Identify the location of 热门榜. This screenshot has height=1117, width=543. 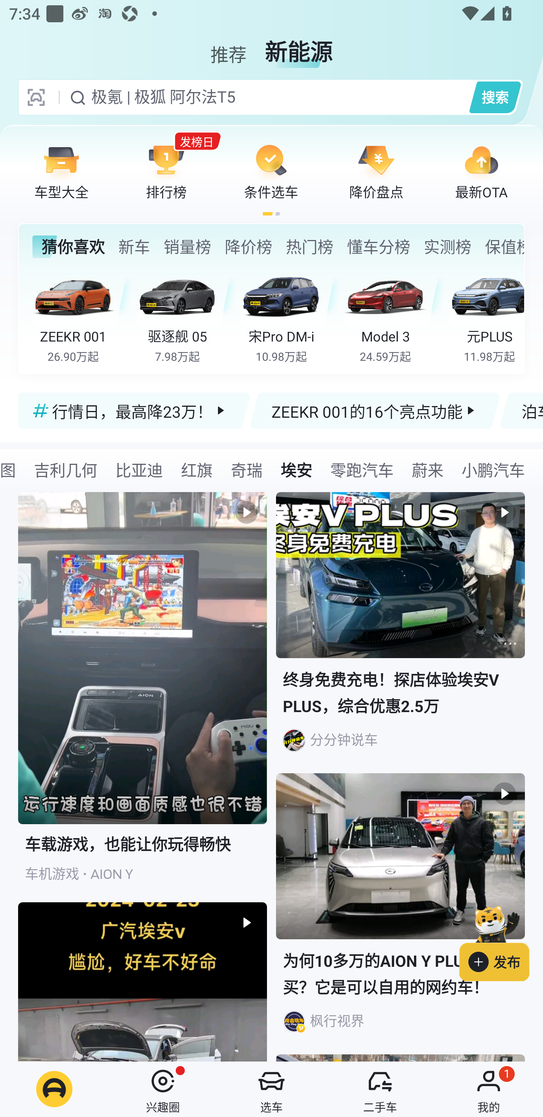
(309, 247).